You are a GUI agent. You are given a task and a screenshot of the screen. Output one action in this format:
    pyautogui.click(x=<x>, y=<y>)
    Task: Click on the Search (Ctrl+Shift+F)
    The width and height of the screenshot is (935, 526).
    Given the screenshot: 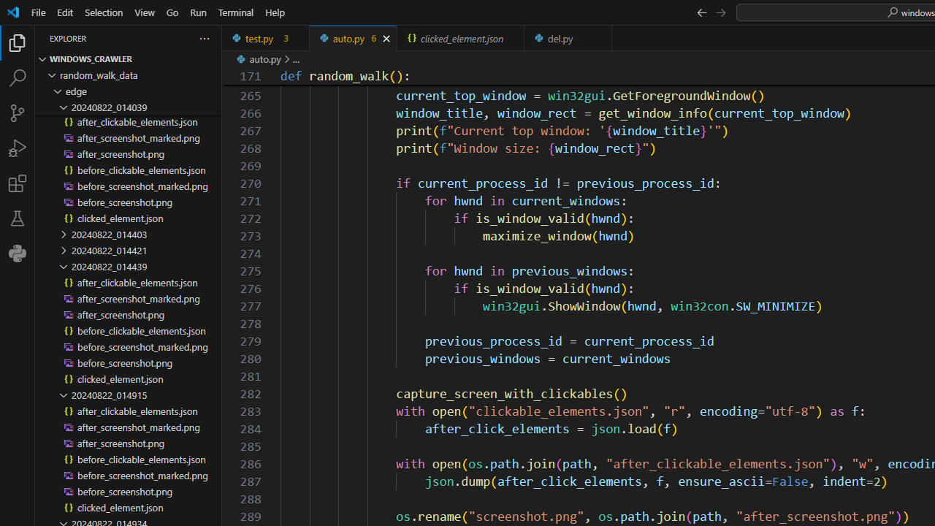 What is the action you would take?
    pyautogui.click(x=18, y=77)
    